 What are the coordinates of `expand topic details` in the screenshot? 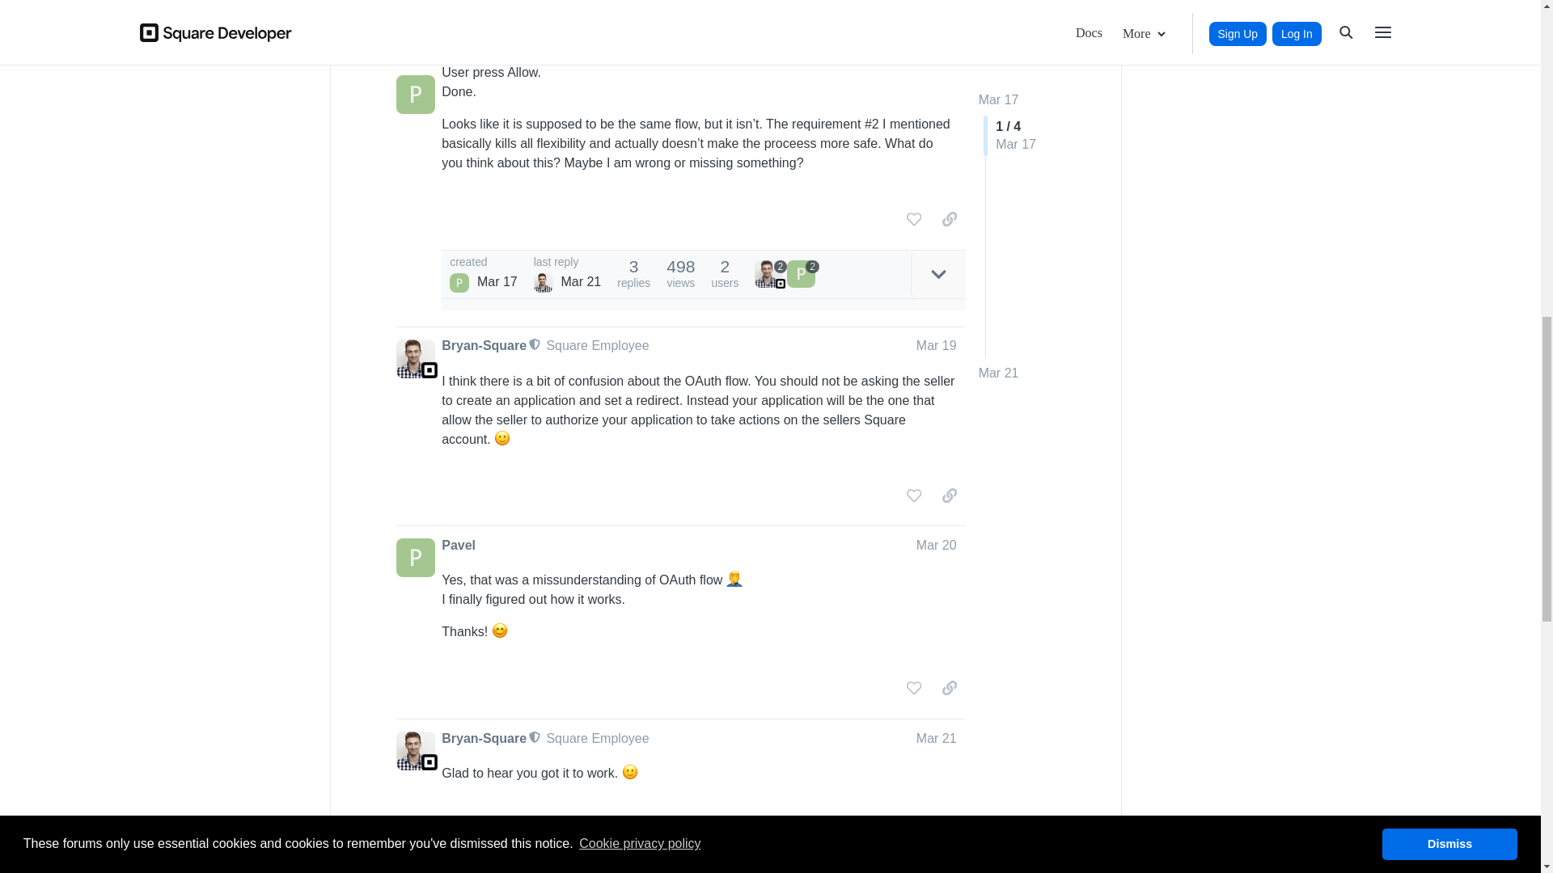 It's located at (938, 274).